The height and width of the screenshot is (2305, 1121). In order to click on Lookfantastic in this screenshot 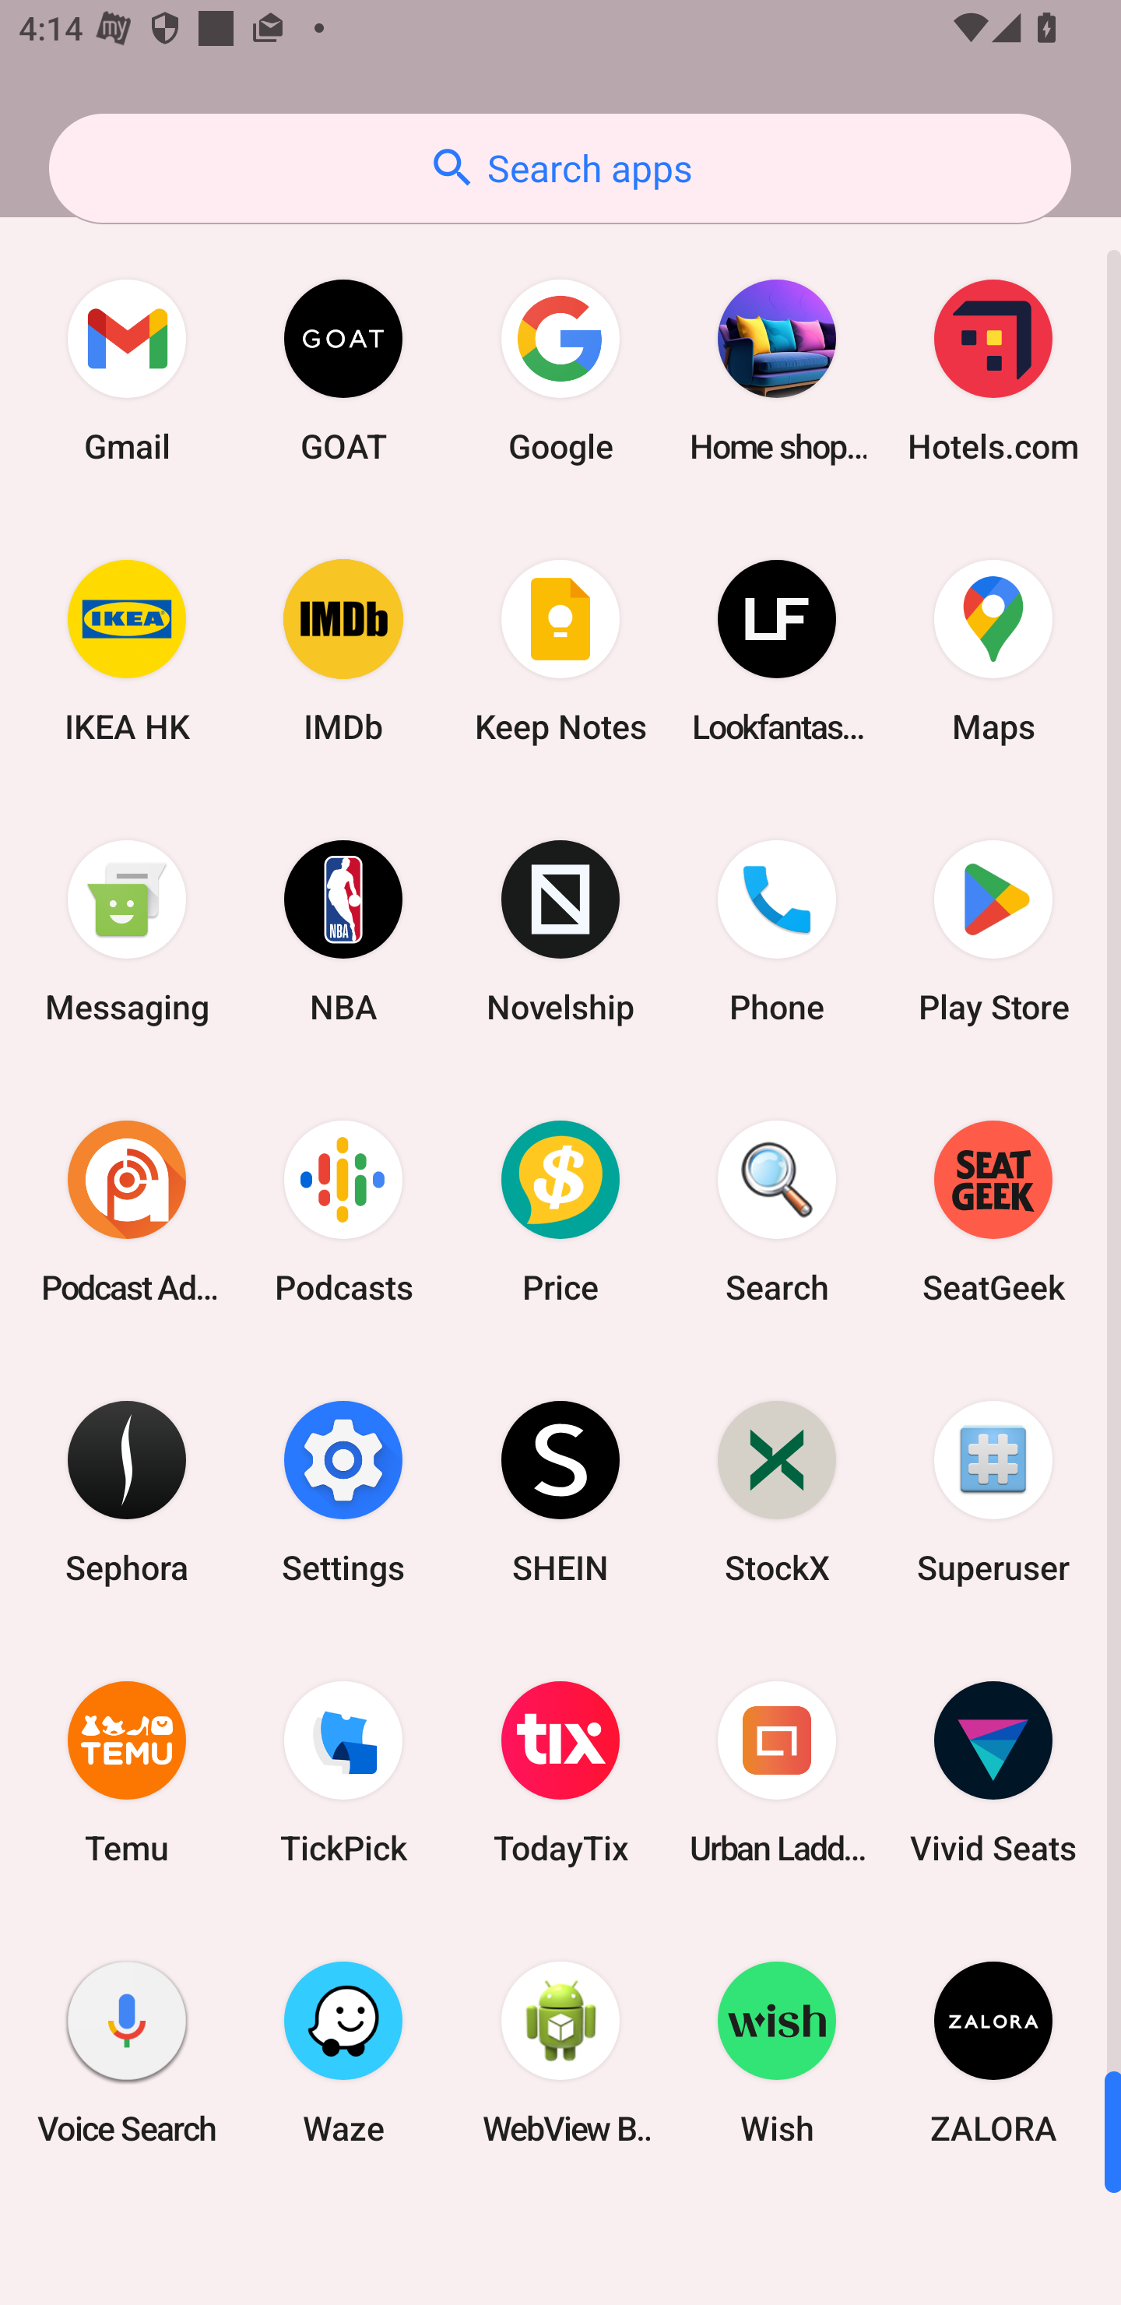, I will do `click(777, 651)`.